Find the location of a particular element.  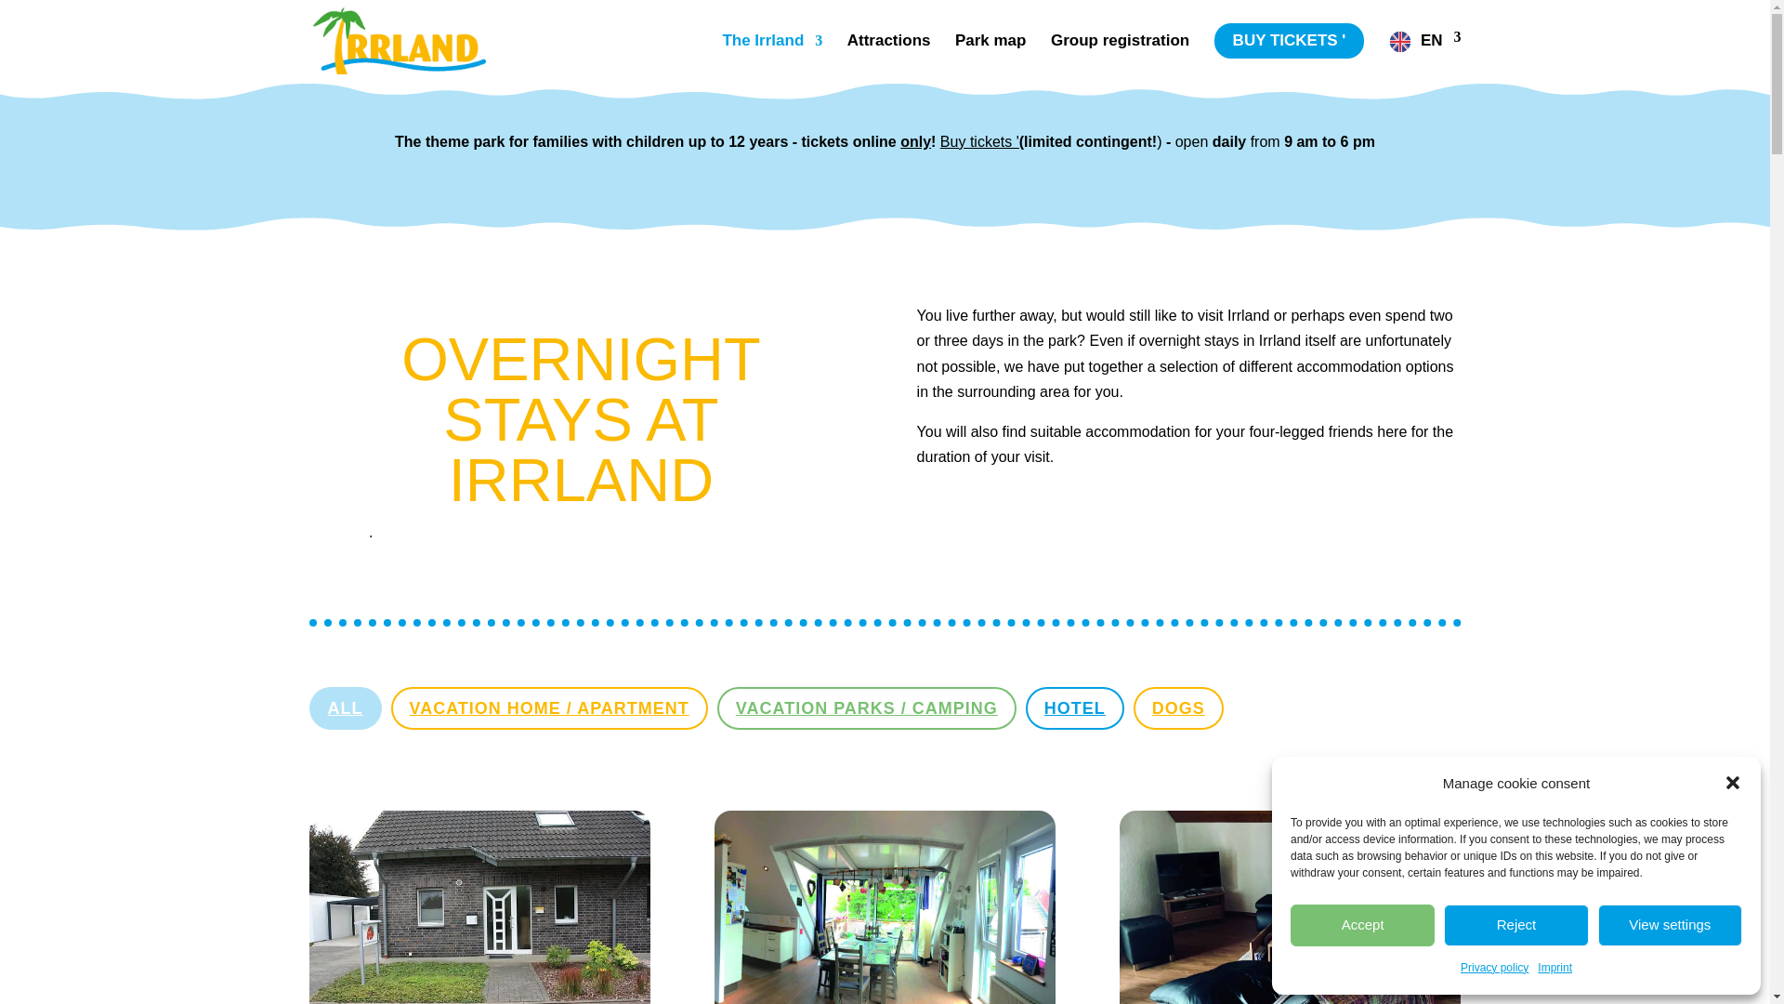

EN is located at coordinates (1425, 42).